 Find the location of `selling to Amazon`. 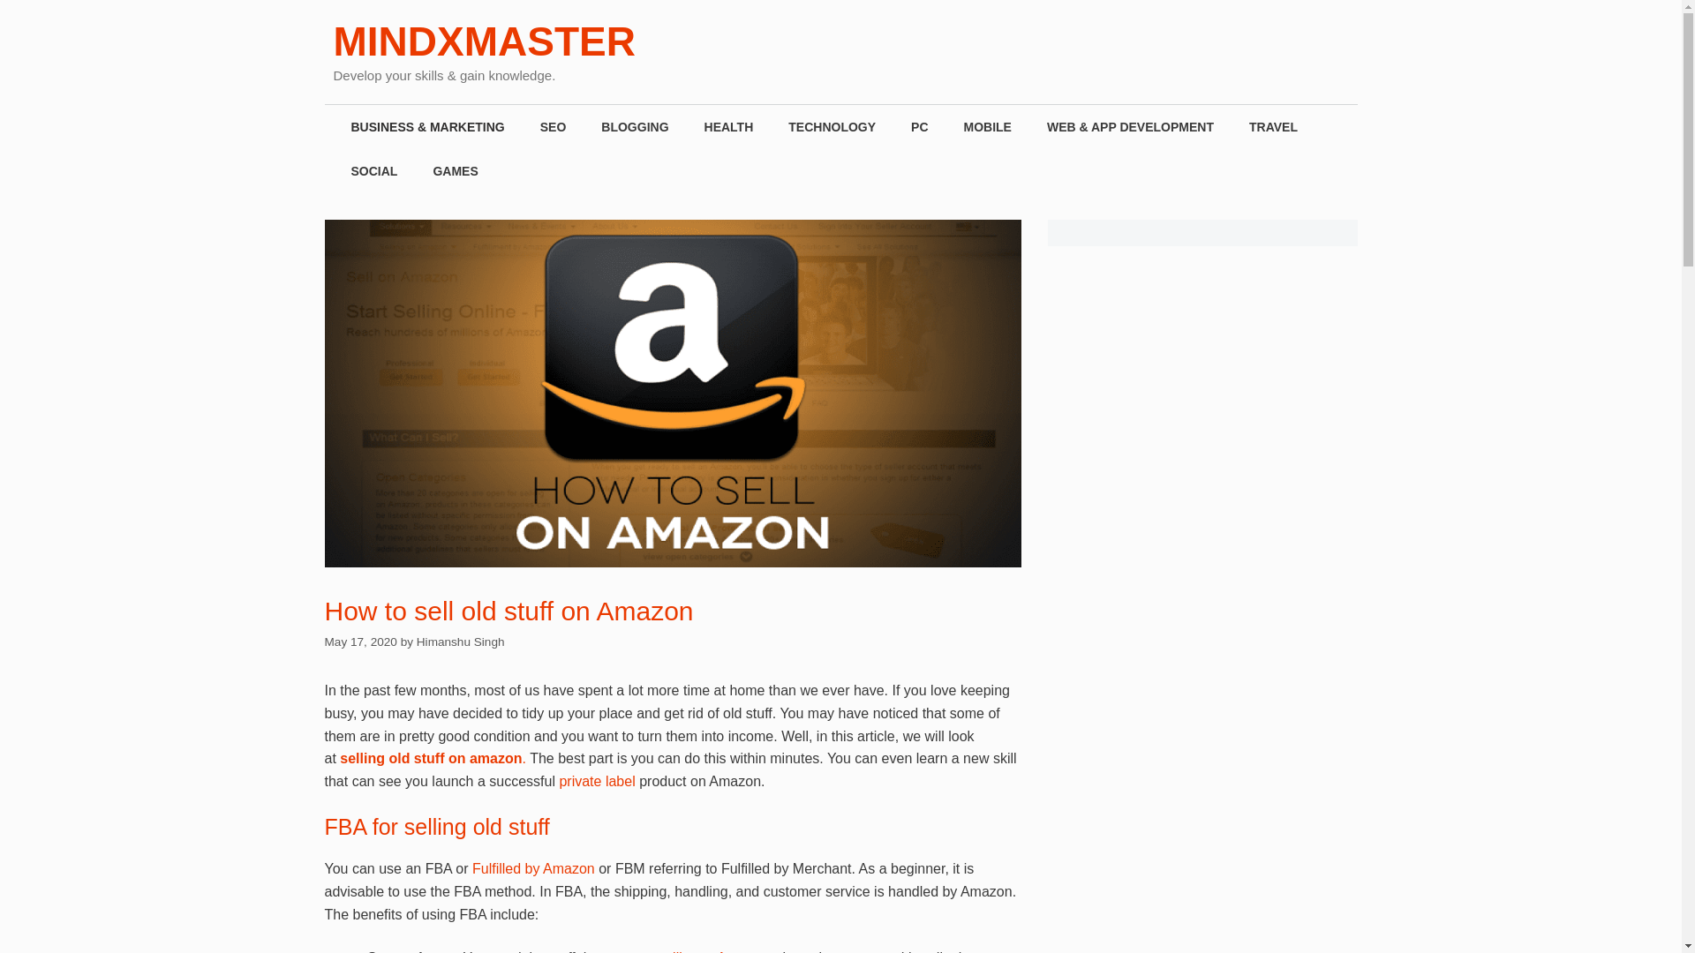

selling to Amazon is located at coordinates (712, 951).